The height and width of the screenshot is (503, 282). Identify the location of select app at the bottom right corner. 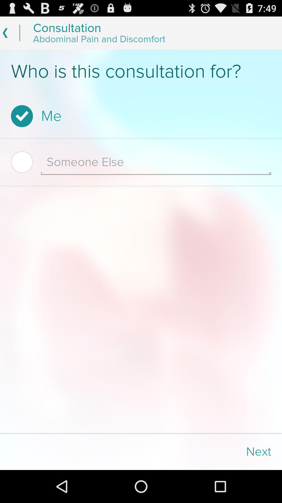
(211, 452).